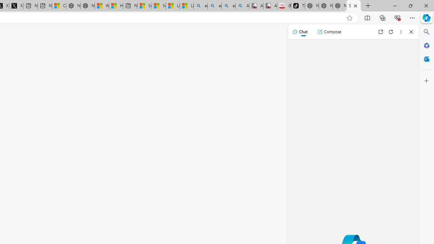 Image resolution: width=434 pixels, height=244 pixels. I want to click on Nordace Siena Pro 15 Backpack, so click(325, 6).